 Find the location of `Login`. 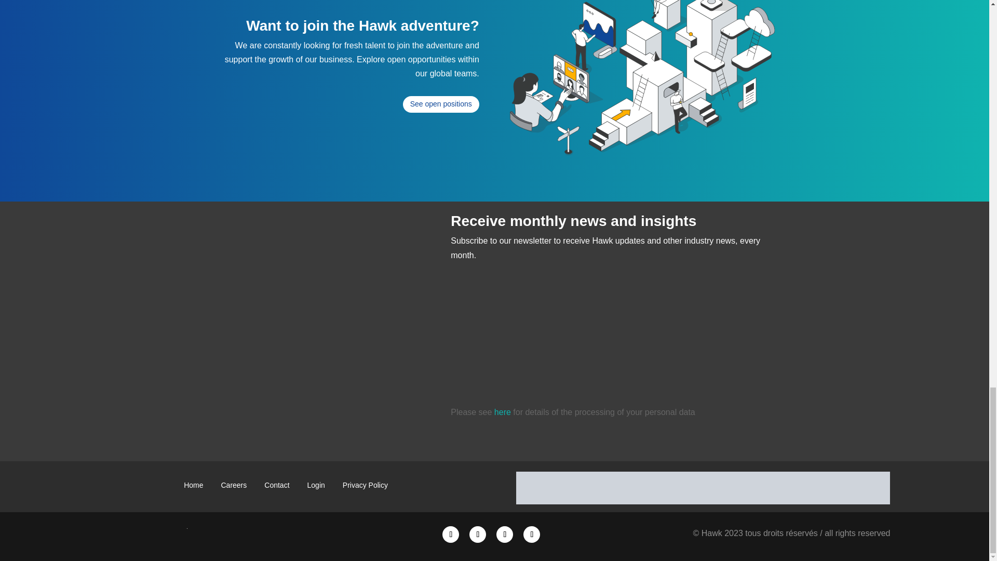

Login is located at coordinates (316, 487).